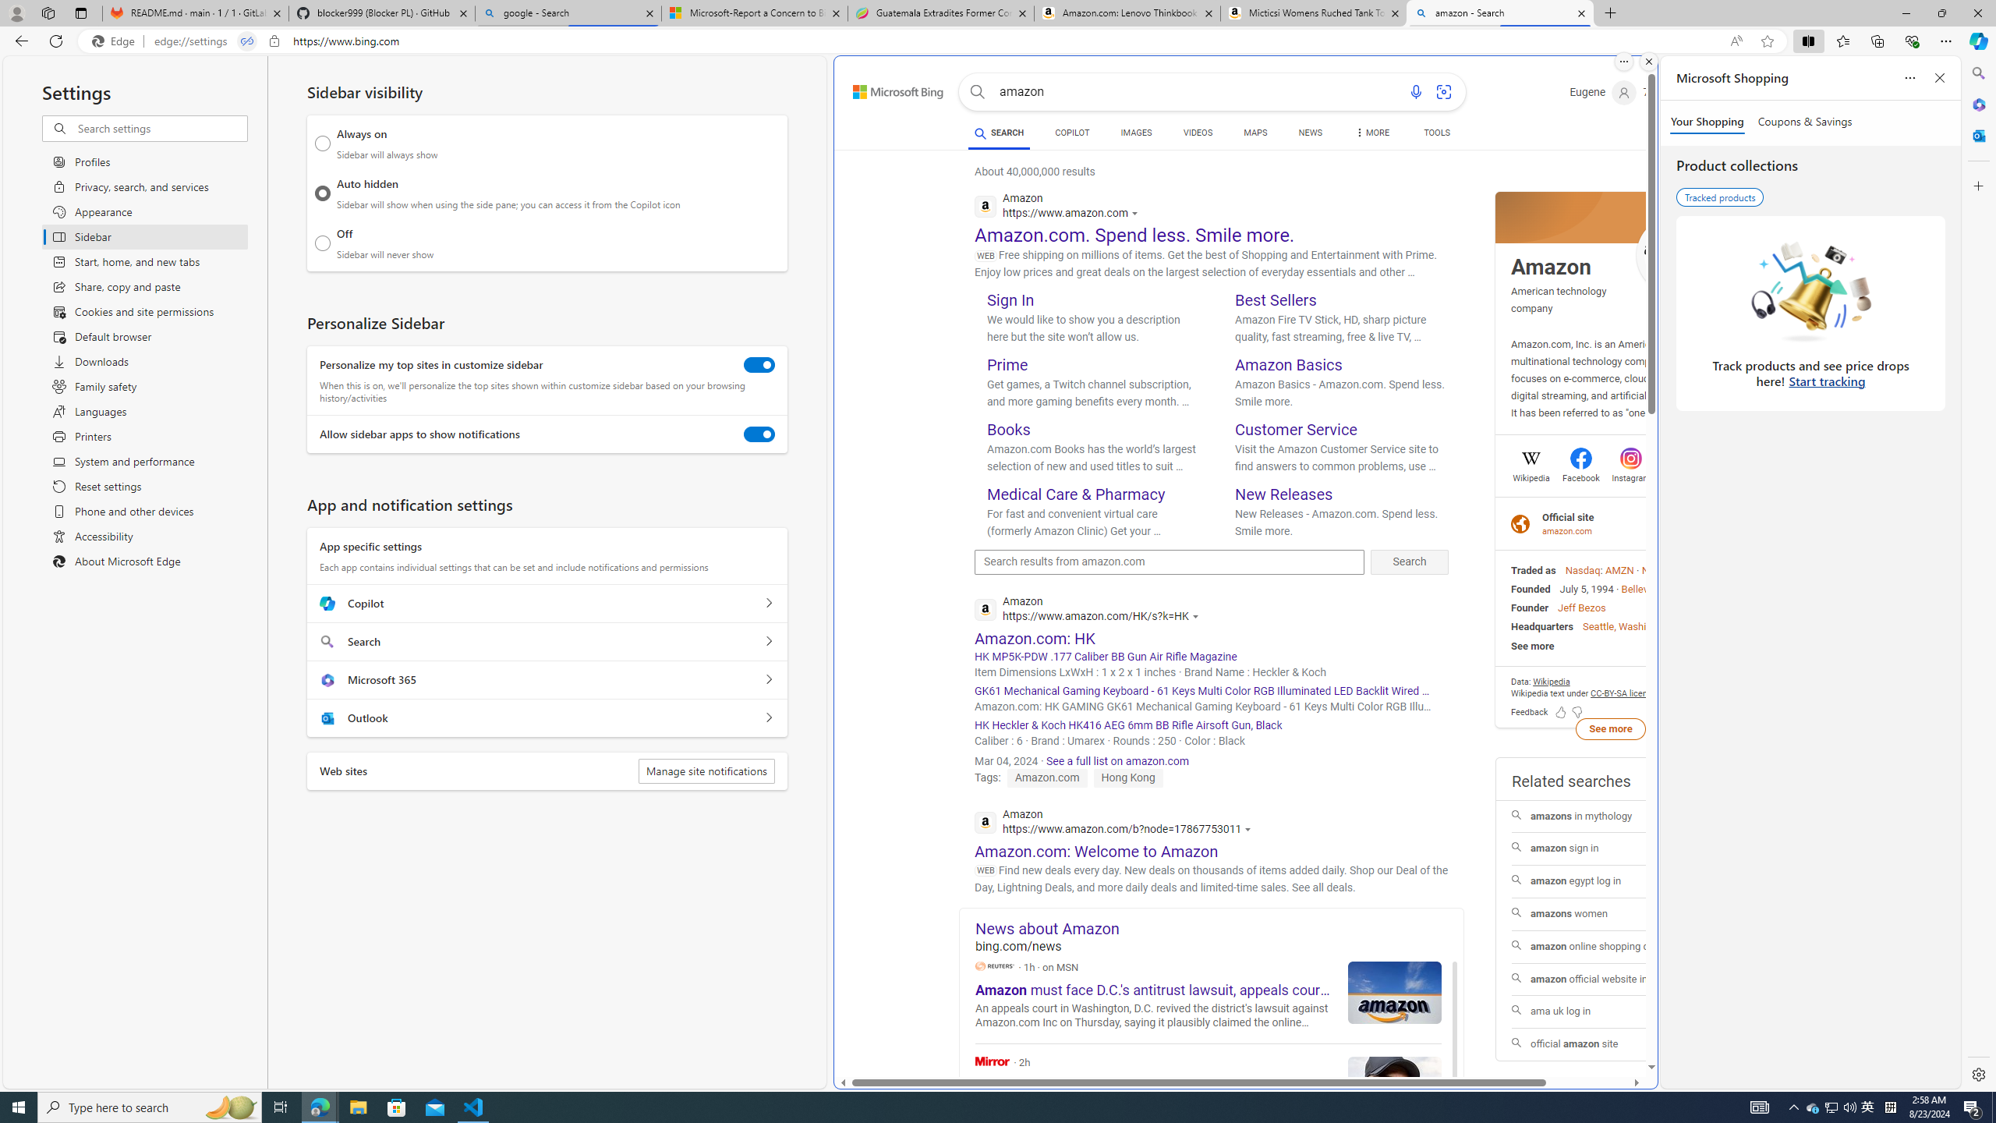 This screenshot has width=1996, height=1123. Describe the element at coordinates (759, 434) in the screenshot. I see `Allow sidebar apps to show notifications` at that location.